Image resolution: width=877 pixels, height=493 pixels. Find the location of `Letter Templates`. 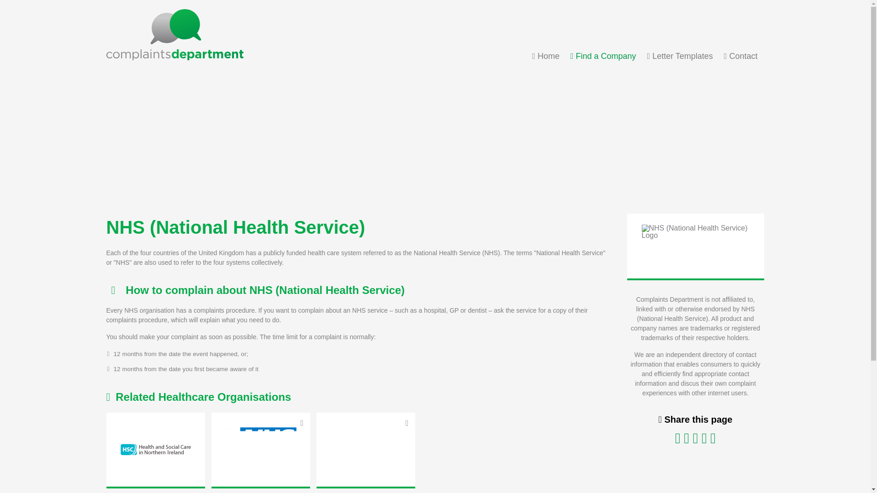

Letter Templates is located at coordinates (680, 56).